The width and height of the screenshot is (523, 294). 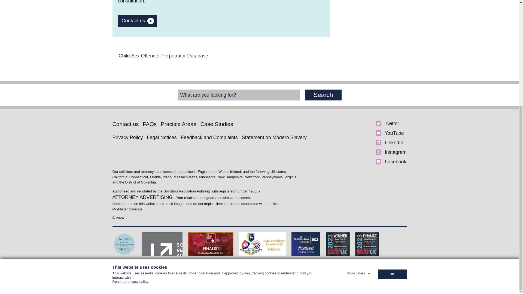 I want to click on Search, so click(x=323, y=95).